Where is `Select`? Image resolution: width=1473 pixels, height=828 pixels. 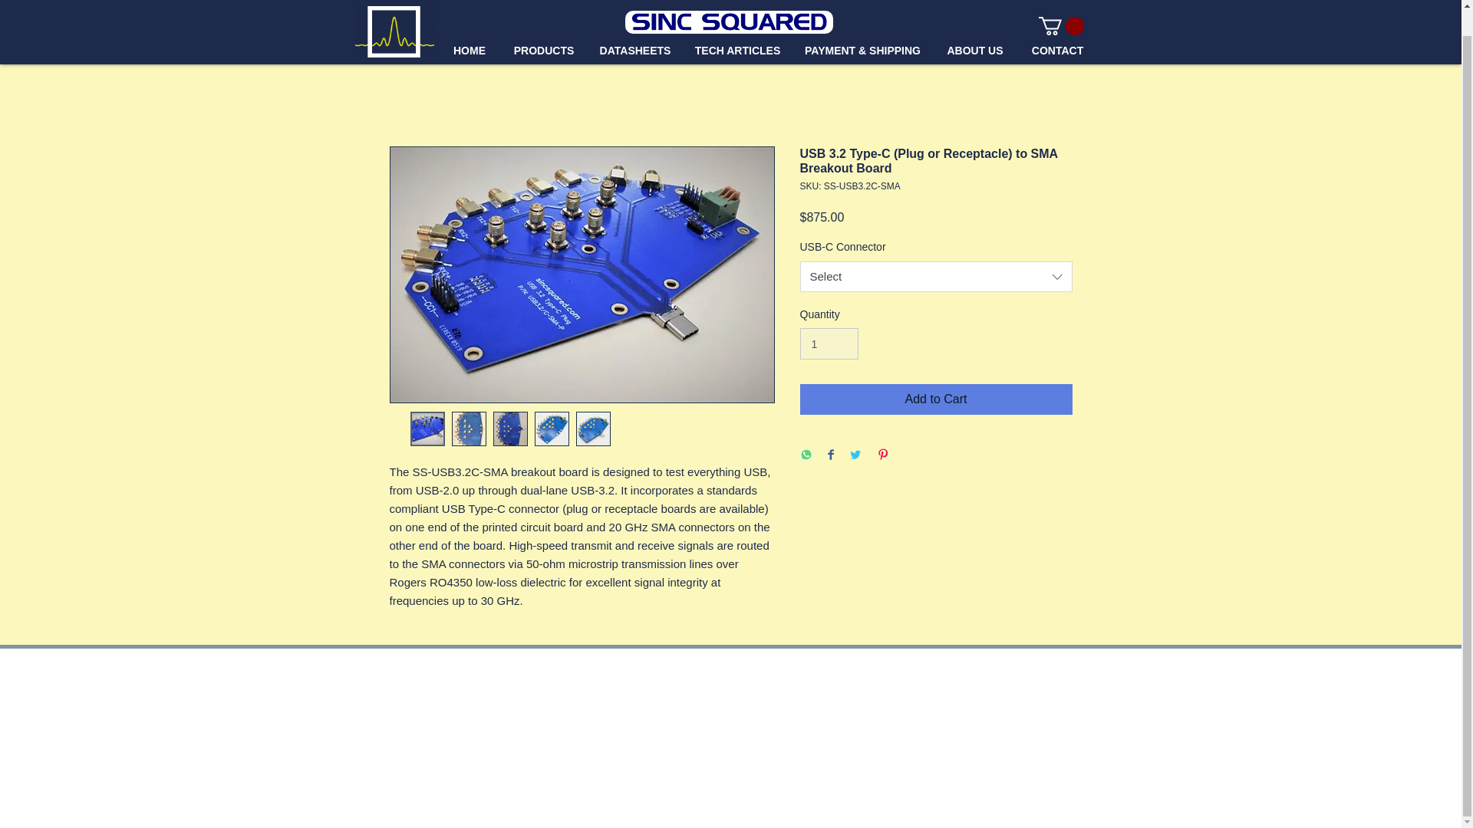 Select is located at coordinates (936, 277).